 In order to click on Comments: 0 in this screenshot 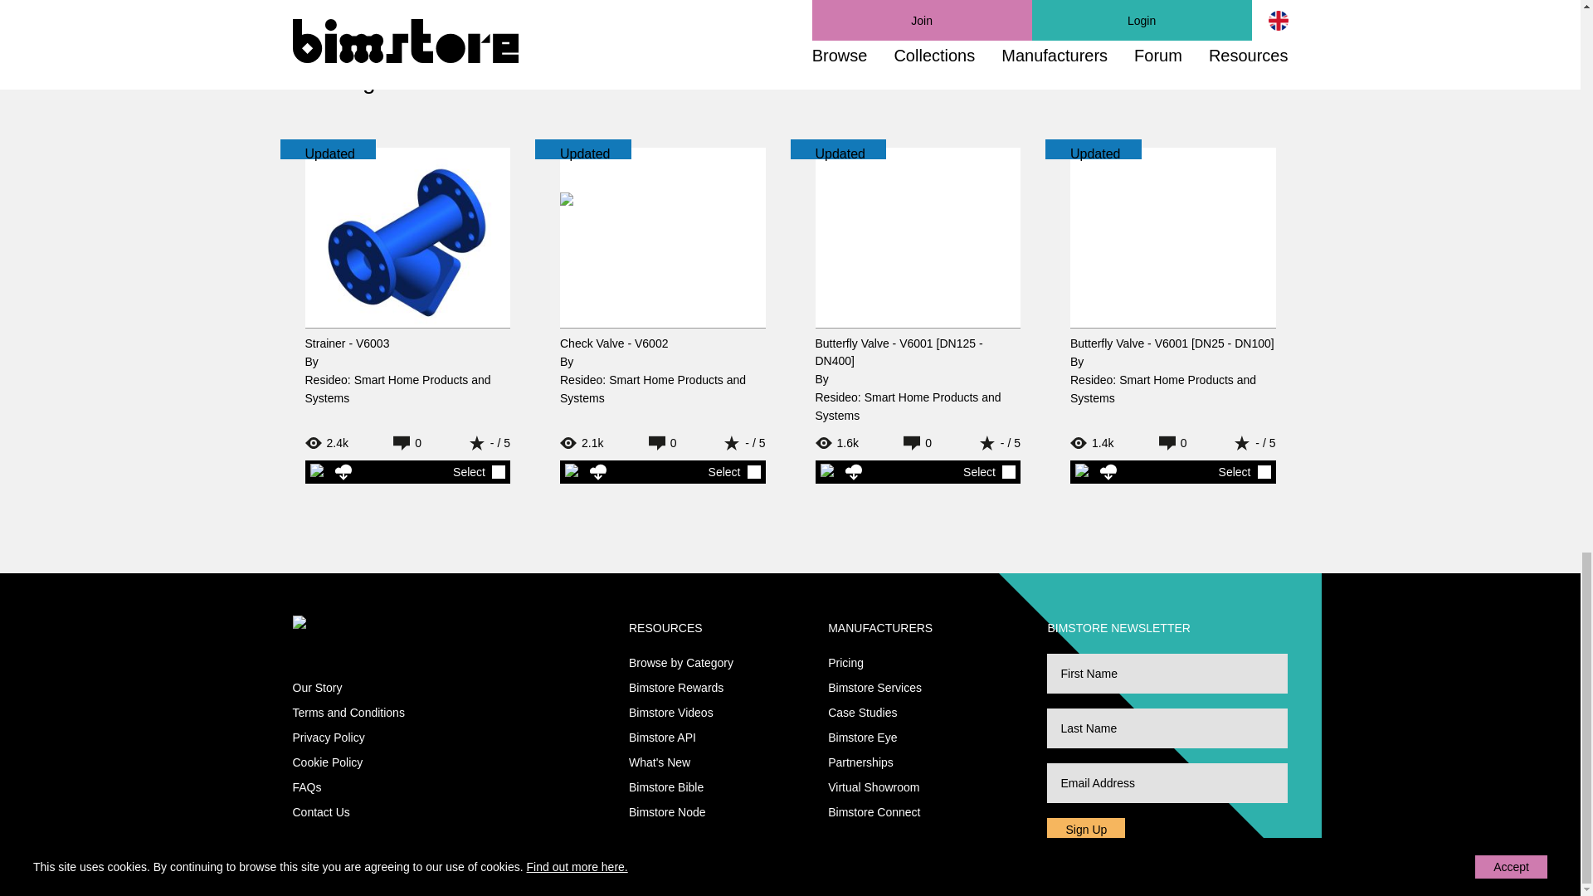, I will do `click(918, 443)`.